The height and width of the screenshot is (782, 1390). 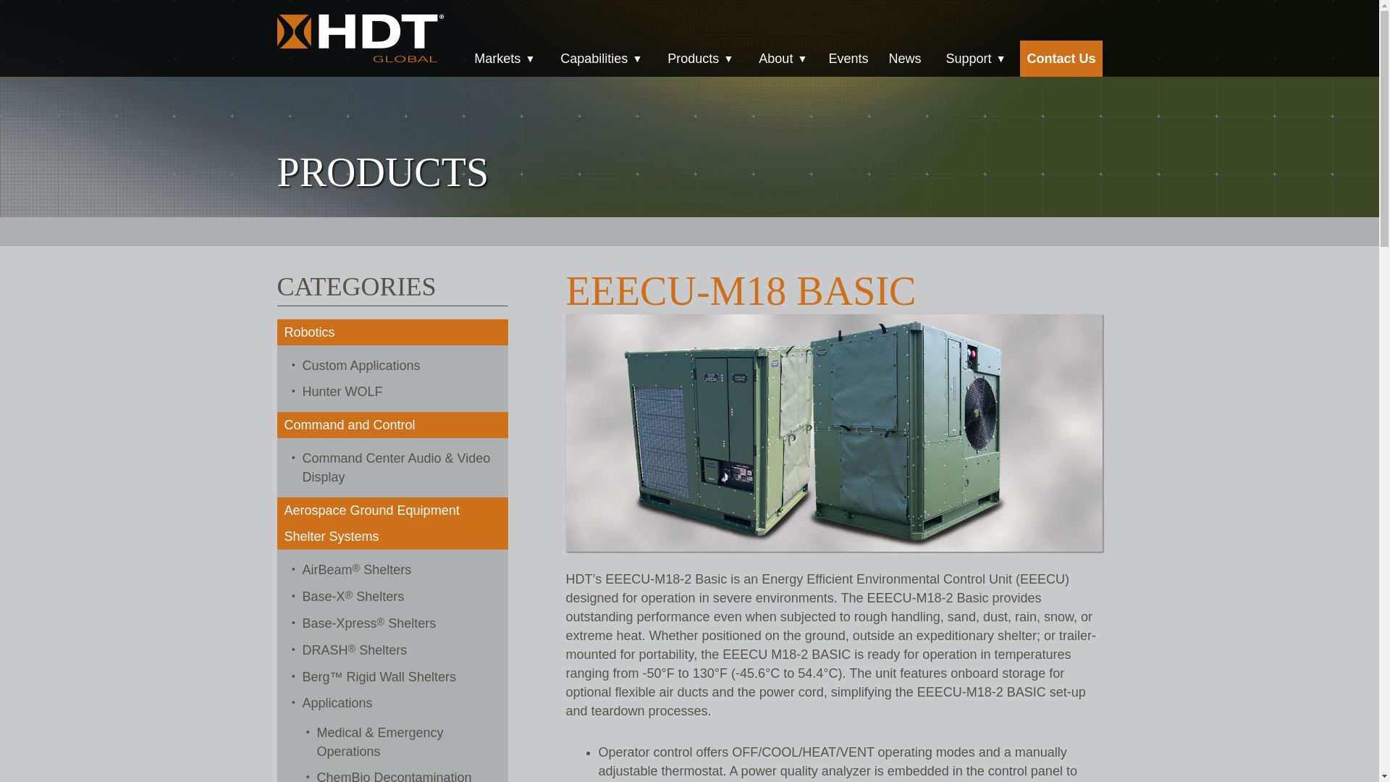 What do you see at coordinates (360, 38) in the screenshot?
I see `HDT Global` at bounding box center [360, 38].